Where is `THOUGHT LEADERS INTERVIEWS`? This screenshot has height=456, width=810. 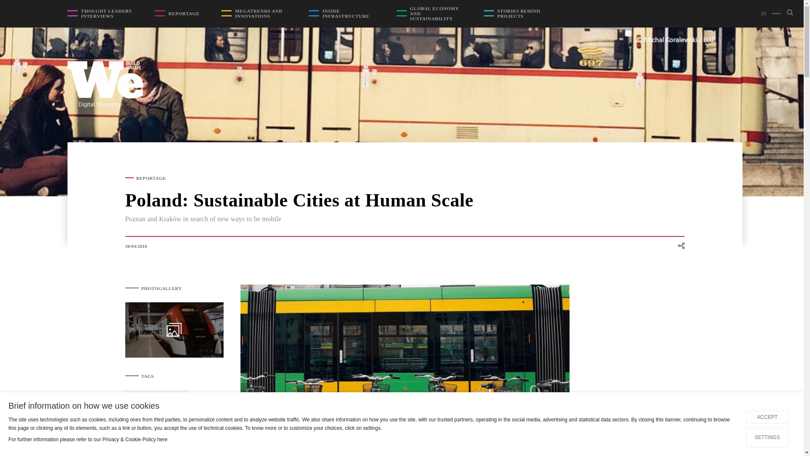 THOUGHT LEADERS INTERVIEWS is located at coordinates (107, 14).